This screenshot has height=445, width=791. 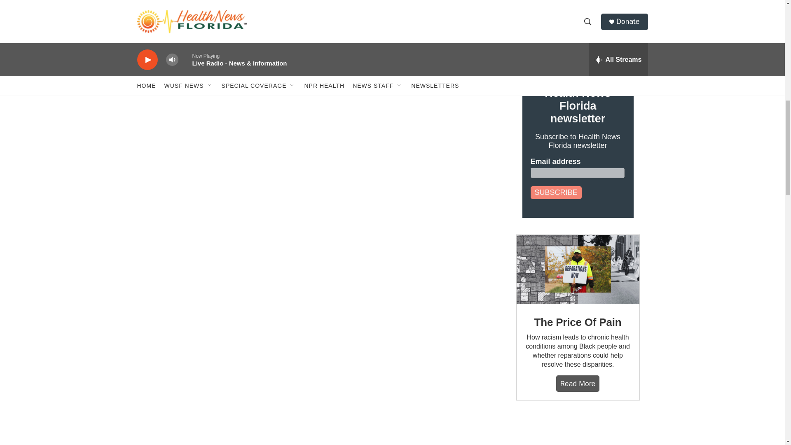 I want to click on 3rd party ad content, so click(x=577, y=431).